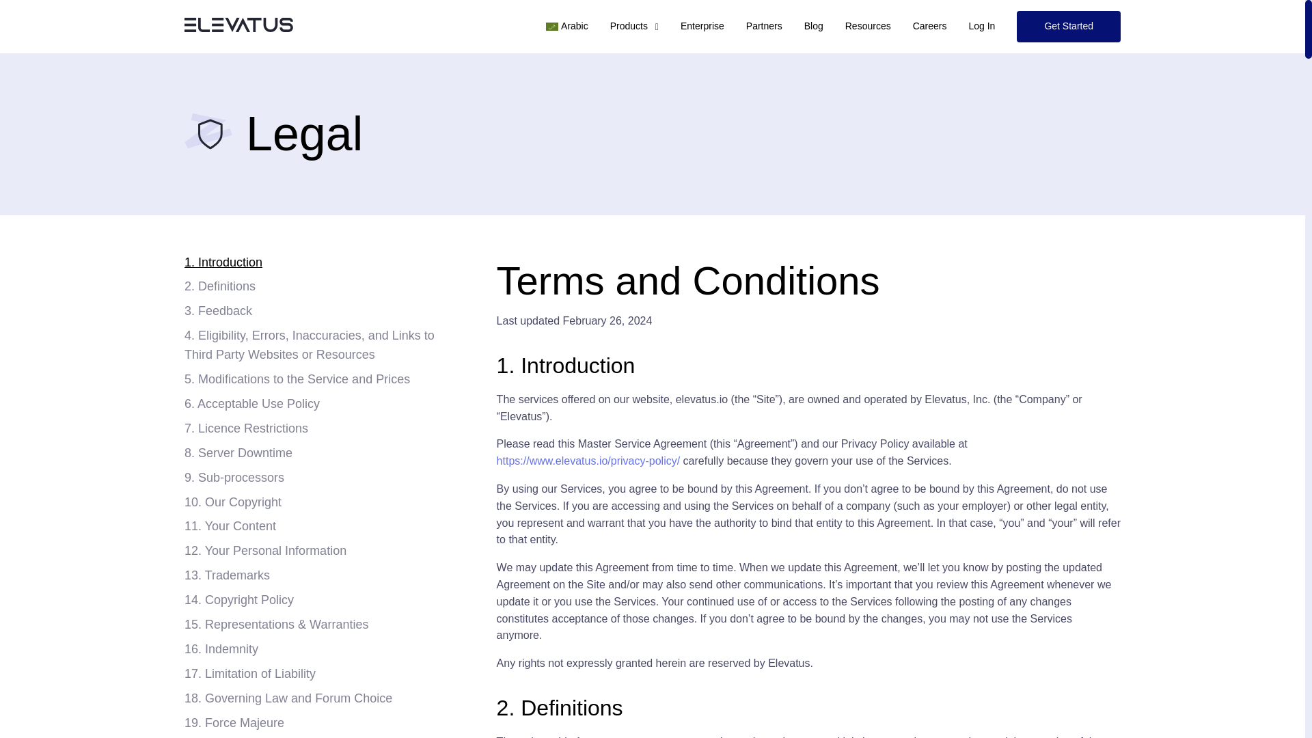 The image size is (1312, 738). I want to click on 18. Governing Law and Forum Choice, so click(324, 698).